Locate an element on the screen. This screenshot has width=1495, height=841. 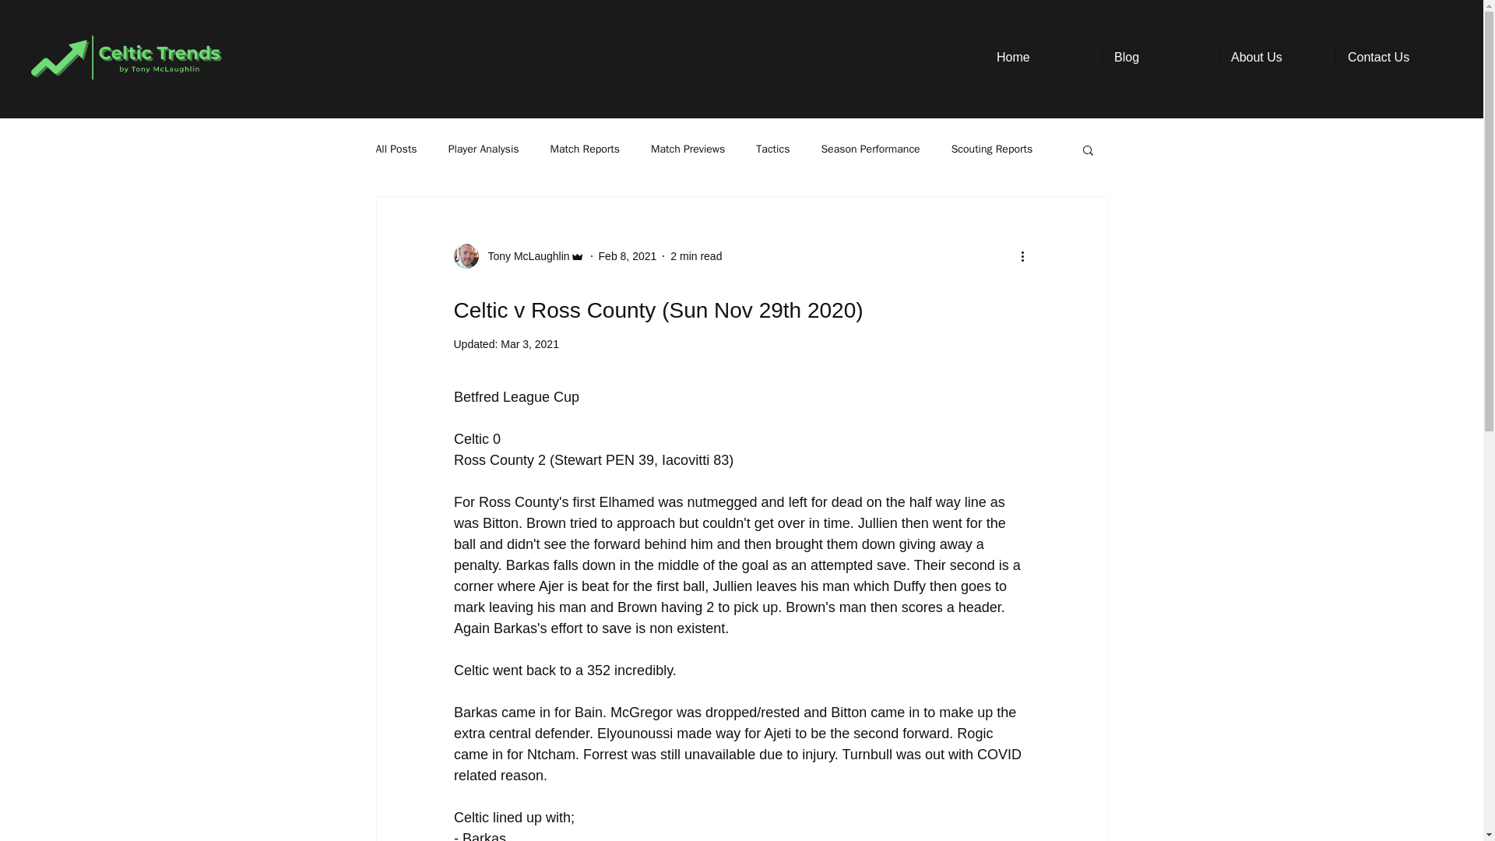
Home is located at coordinates (1043, 57).